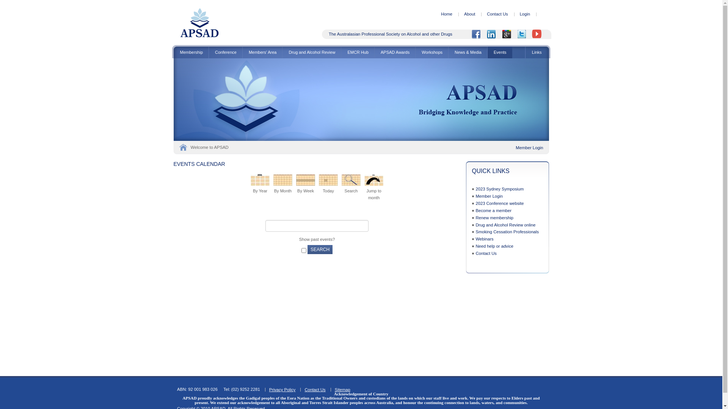 The image size is (728, 409). Describe the element at coordinates (312, 52) in the screenshot. I see `Drug and Alcohol Review` at that location.